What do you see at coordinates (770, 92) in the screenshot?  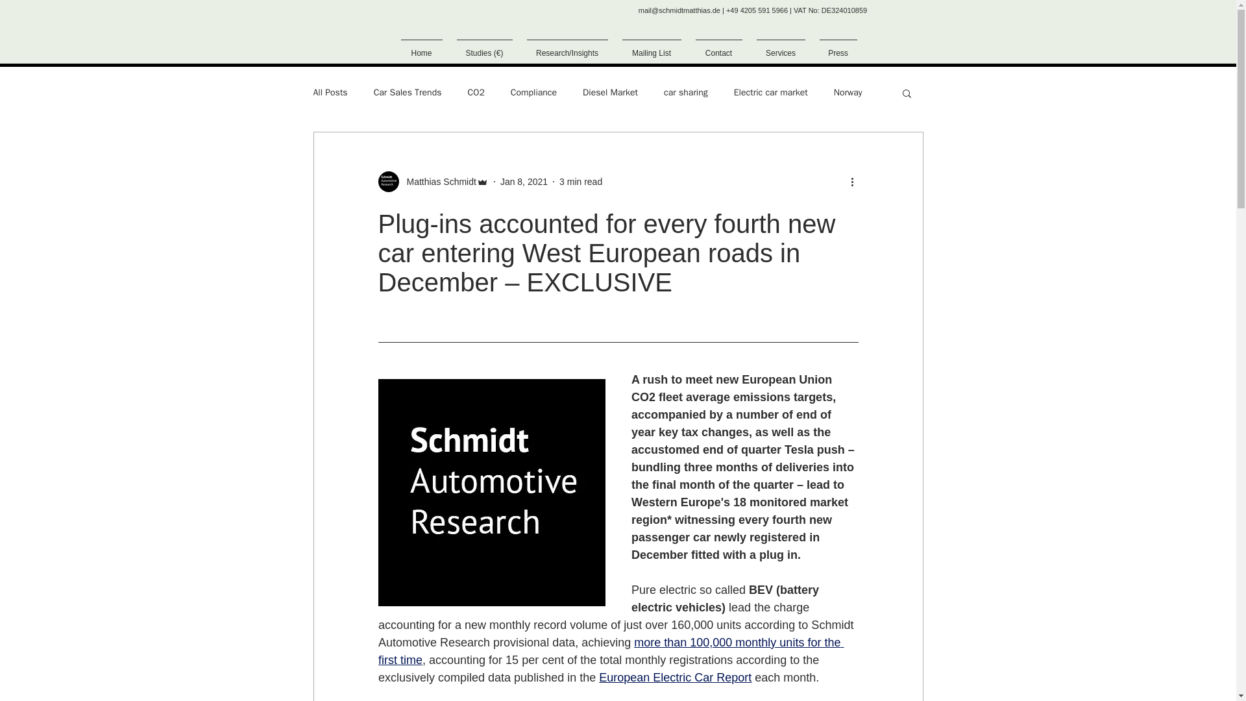 I see `Electric car market` at bounding box center [770, 92].